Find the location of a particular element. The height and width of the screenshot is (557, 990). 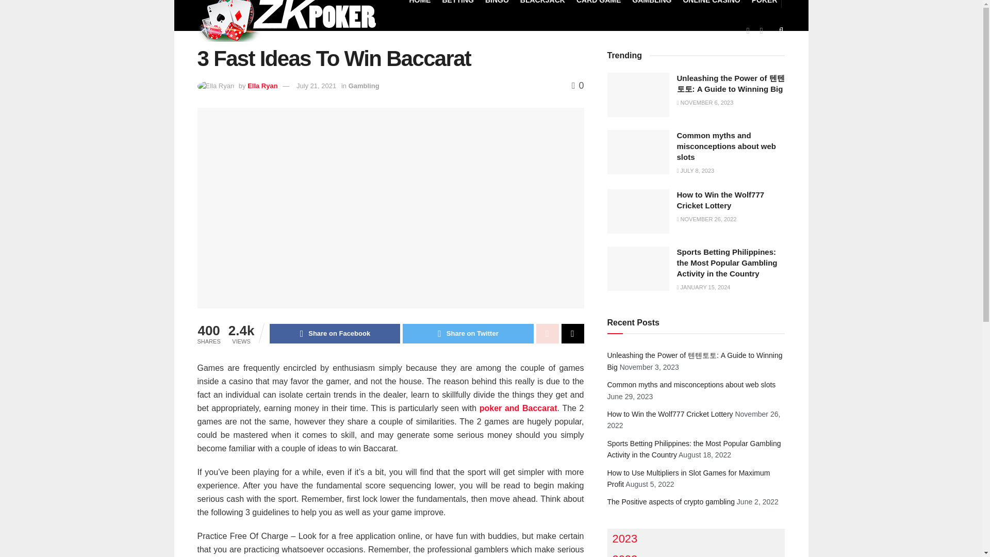

Ella Ryan is located at coordinates (263, 86).